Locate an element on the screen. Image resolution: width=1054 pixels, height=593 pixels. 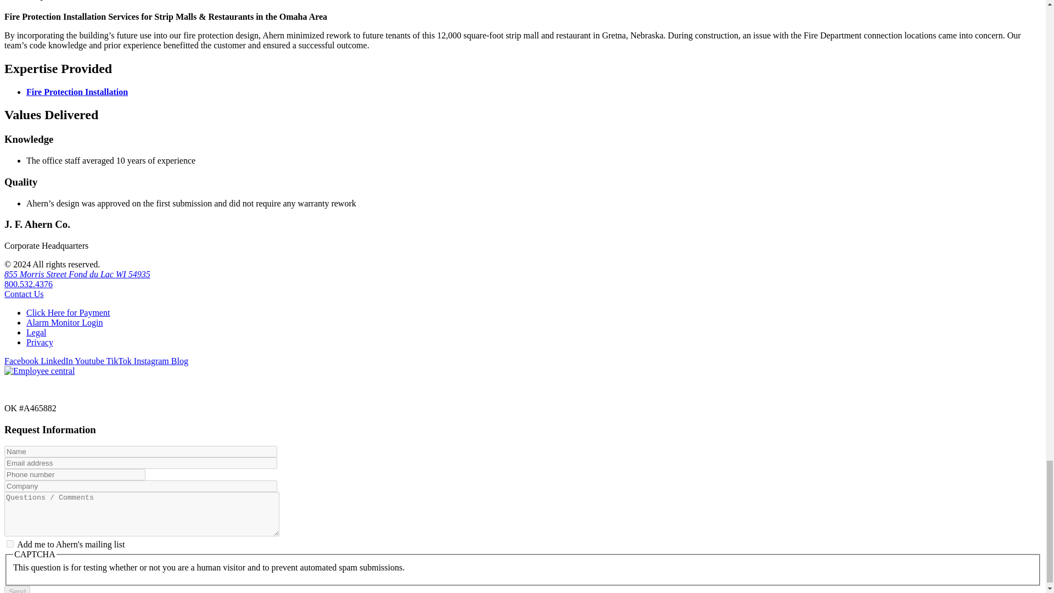
Blog is located at coordinates (180, 361).